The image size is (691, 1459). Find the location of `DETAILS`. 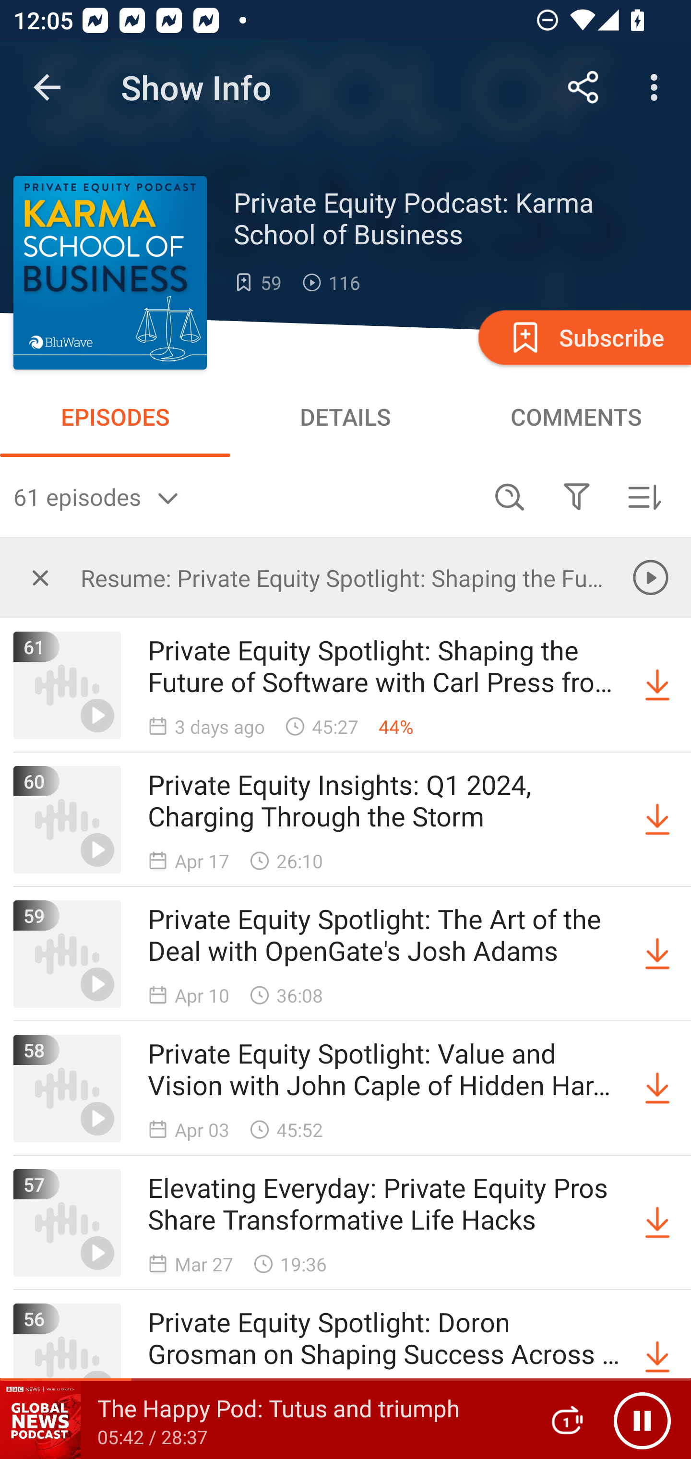

DETAILS is located at coordinates (345, 417).